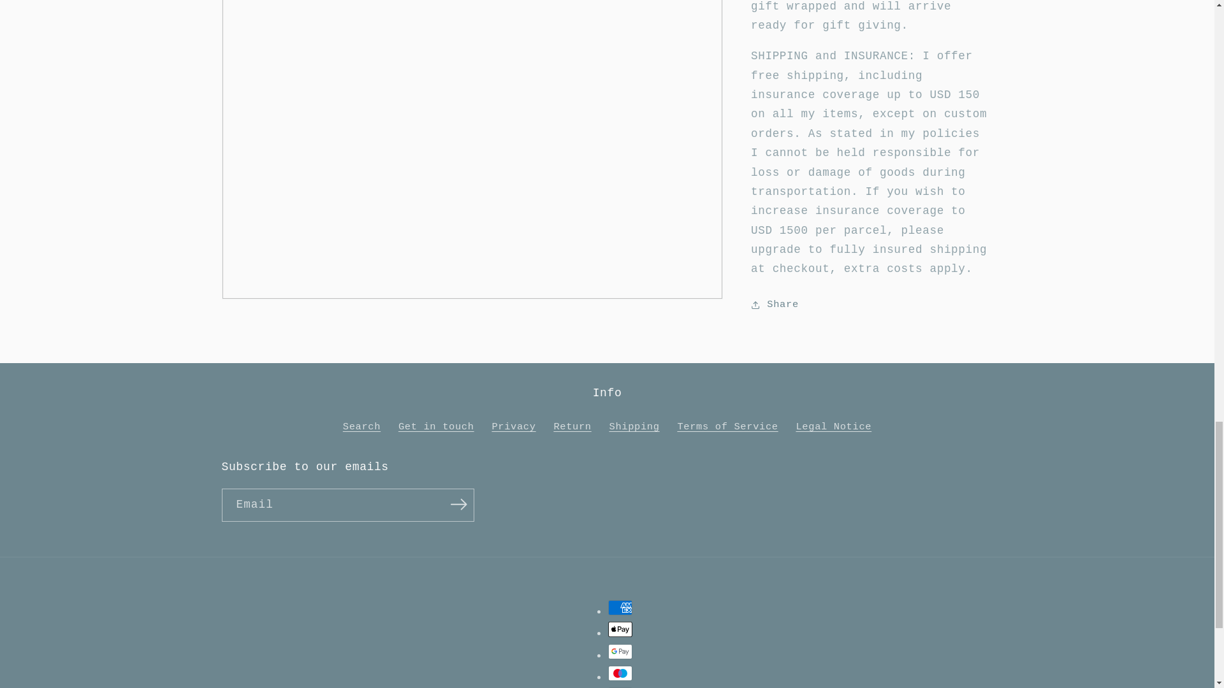 Image resolution: width=1224 pixels, height=688 pixels. Describe the element at coordinates (620, 629) in the screenshot. I see `Apple Pay` at that location.